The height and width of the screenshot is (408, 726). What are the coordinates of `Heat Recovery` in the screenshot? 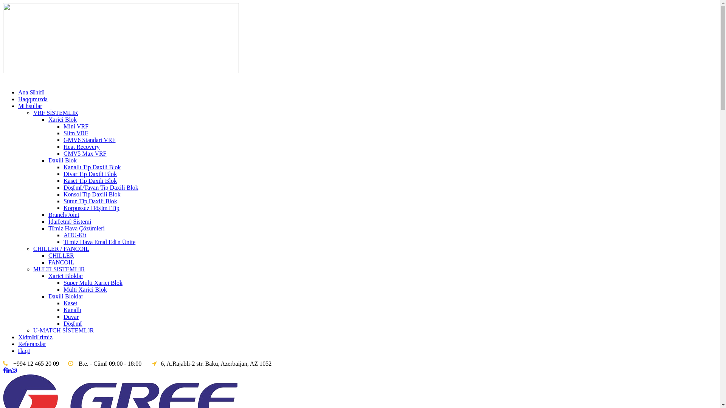 It's located at (82, 147).